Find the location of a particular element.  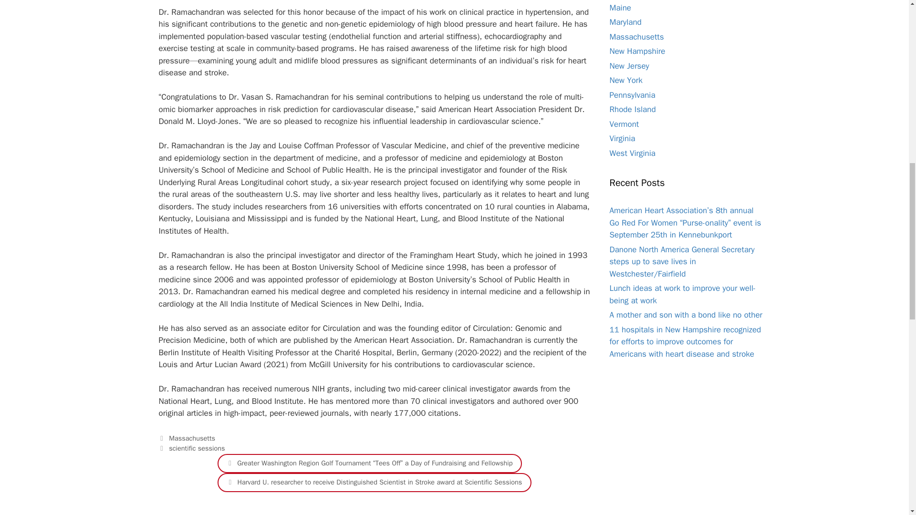

Massachusetts is located at coordinates (192, 438).